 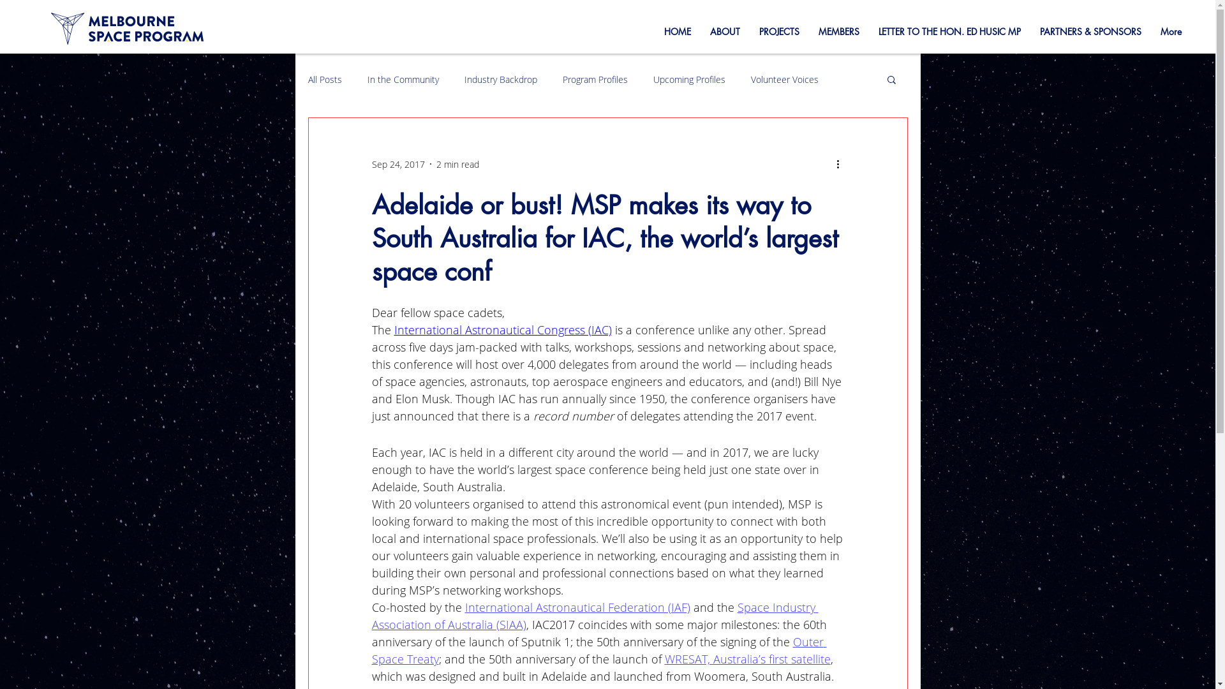 What do you see at coordinates (780, 32) in the screenshot?
I see `PROJECTS` at bounding box center [780, 32].